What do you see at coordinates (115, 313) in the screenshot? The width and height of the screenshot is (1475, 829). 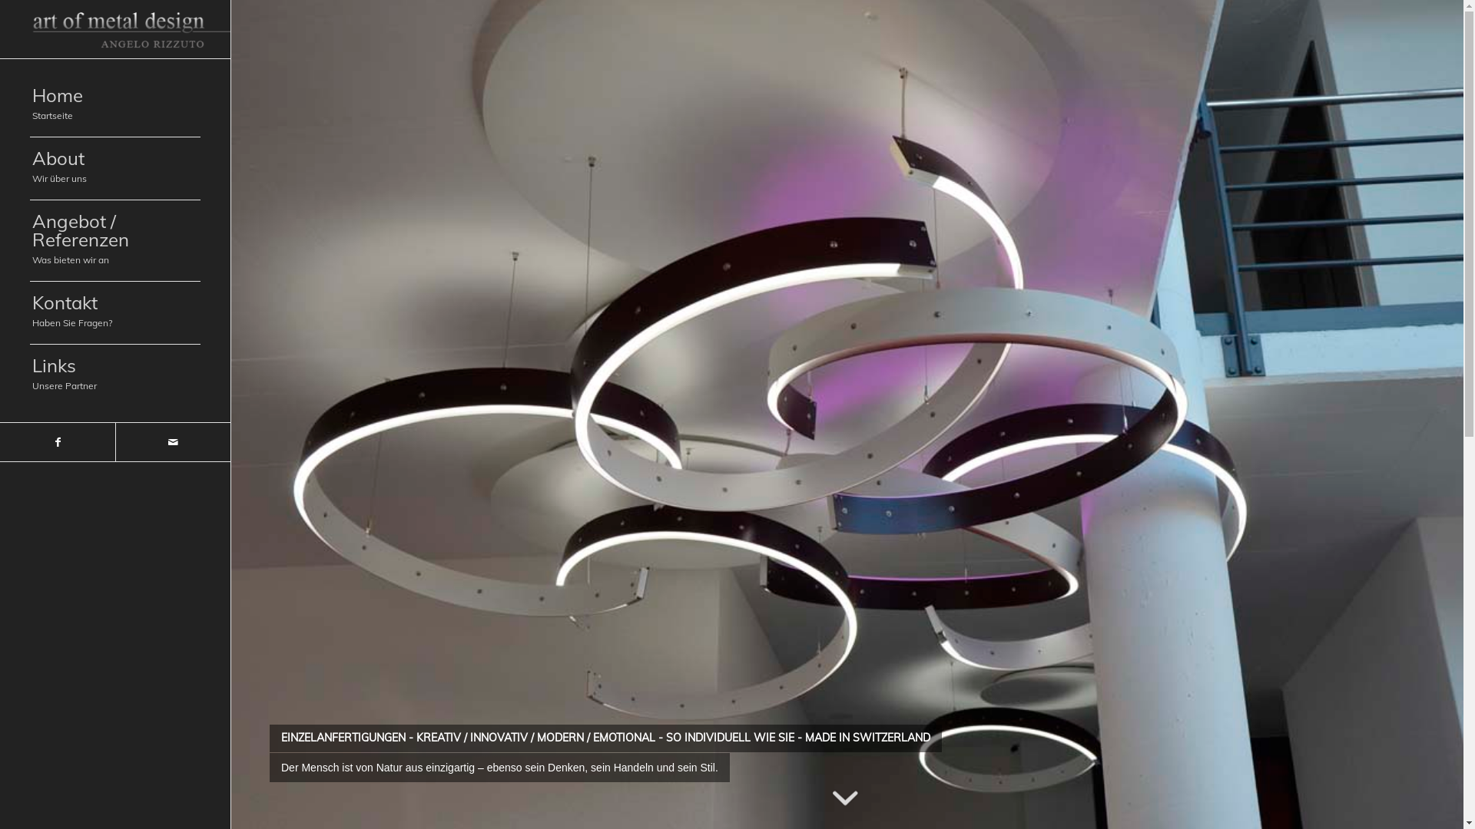 I see `Kontakt
Haben Sie Fragen?` at bounding box center [115, 313].